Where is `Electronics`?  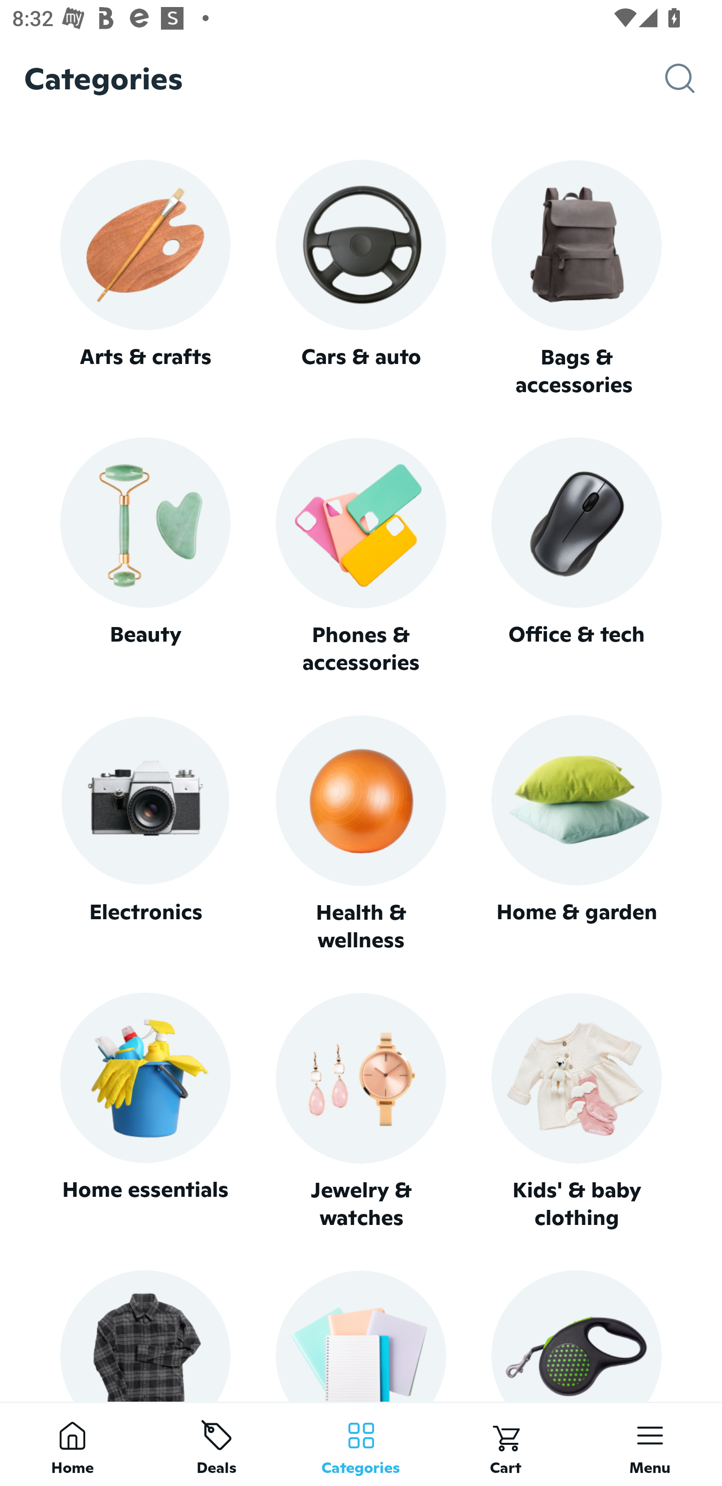
Electronics is located at coordinates (145, 834).